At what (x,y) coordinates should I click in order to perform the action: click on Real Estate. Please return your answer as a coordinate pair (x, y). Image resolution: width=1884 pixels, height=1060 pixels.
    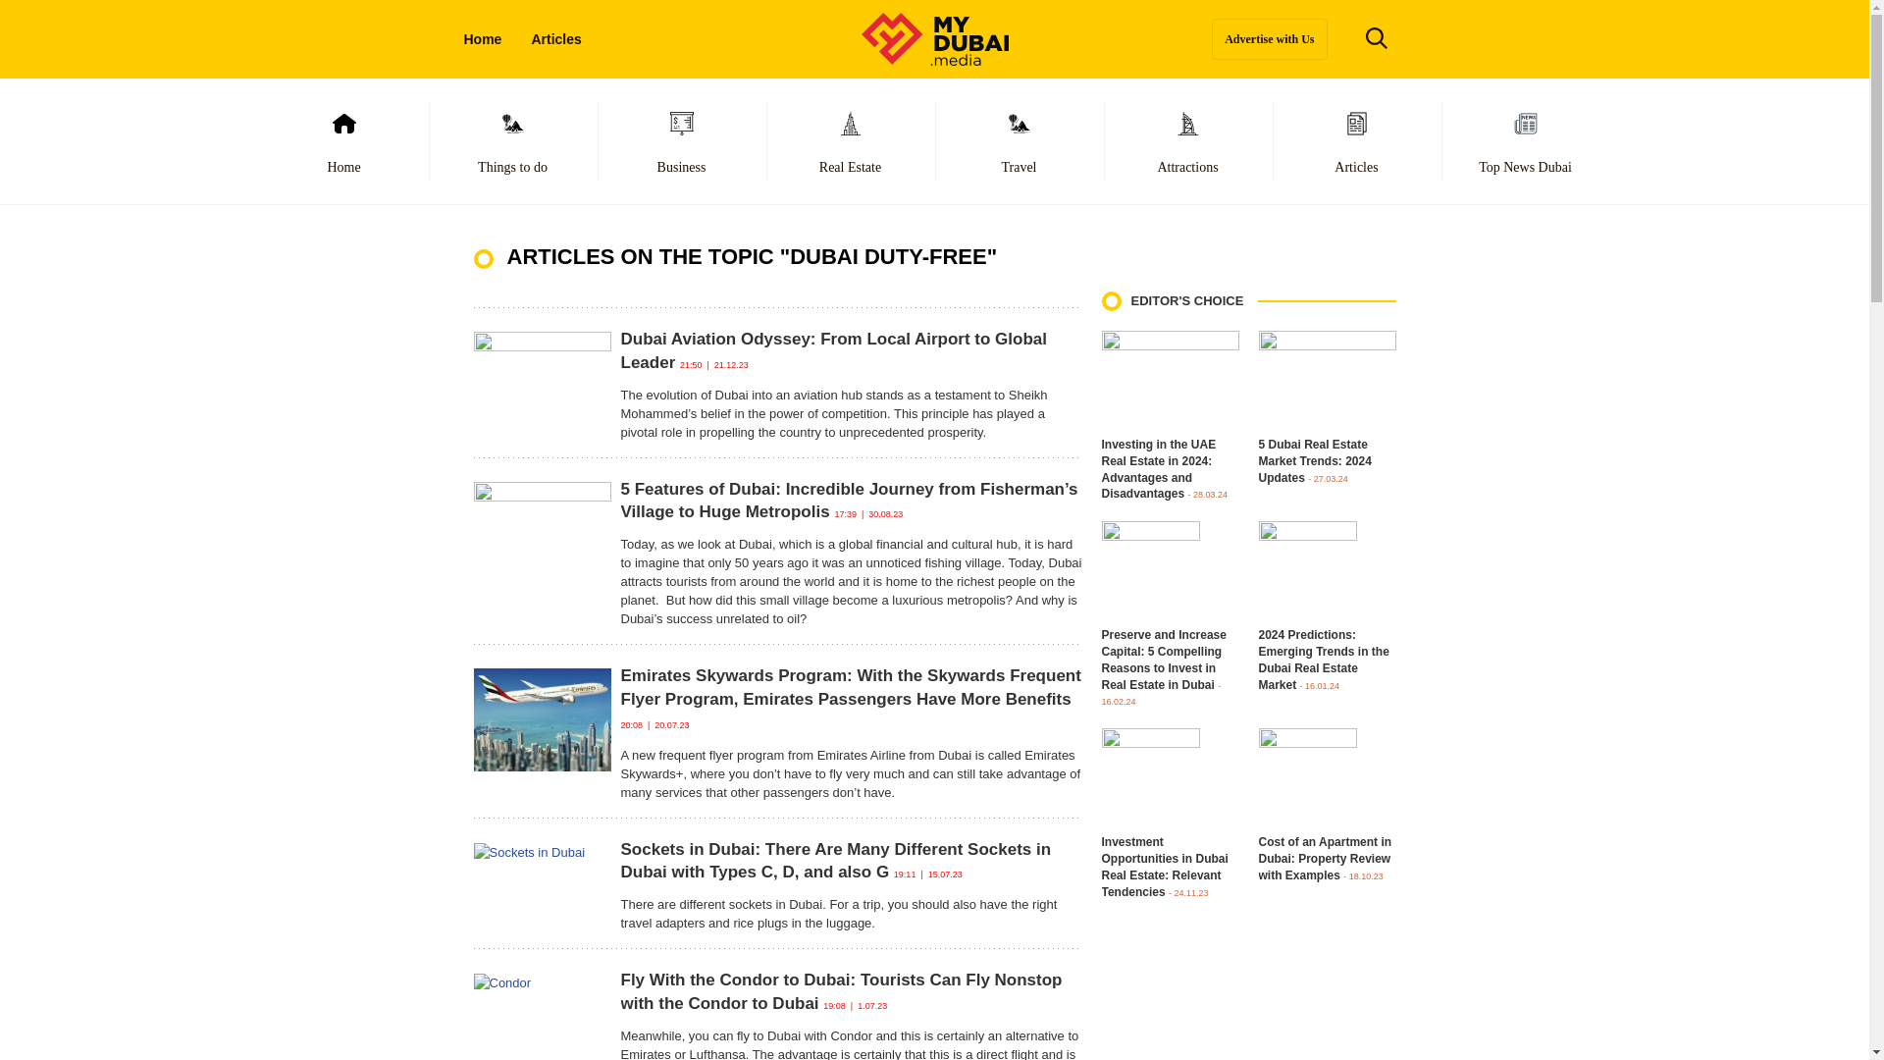
    Looking at the image, I should click on (850, 141).